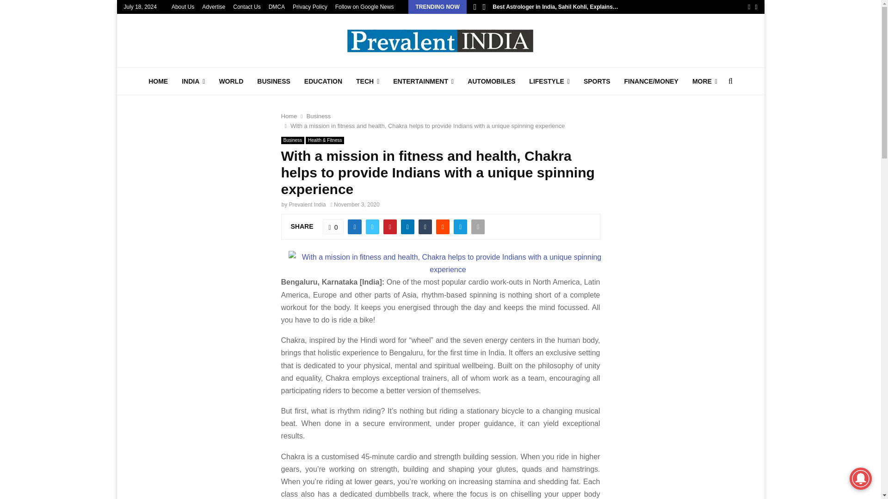 The width and height of the screenshot is (888, 499). Describe the element at coordinates (246, 7) in the screenshot. I see `Contact Us` at that location.